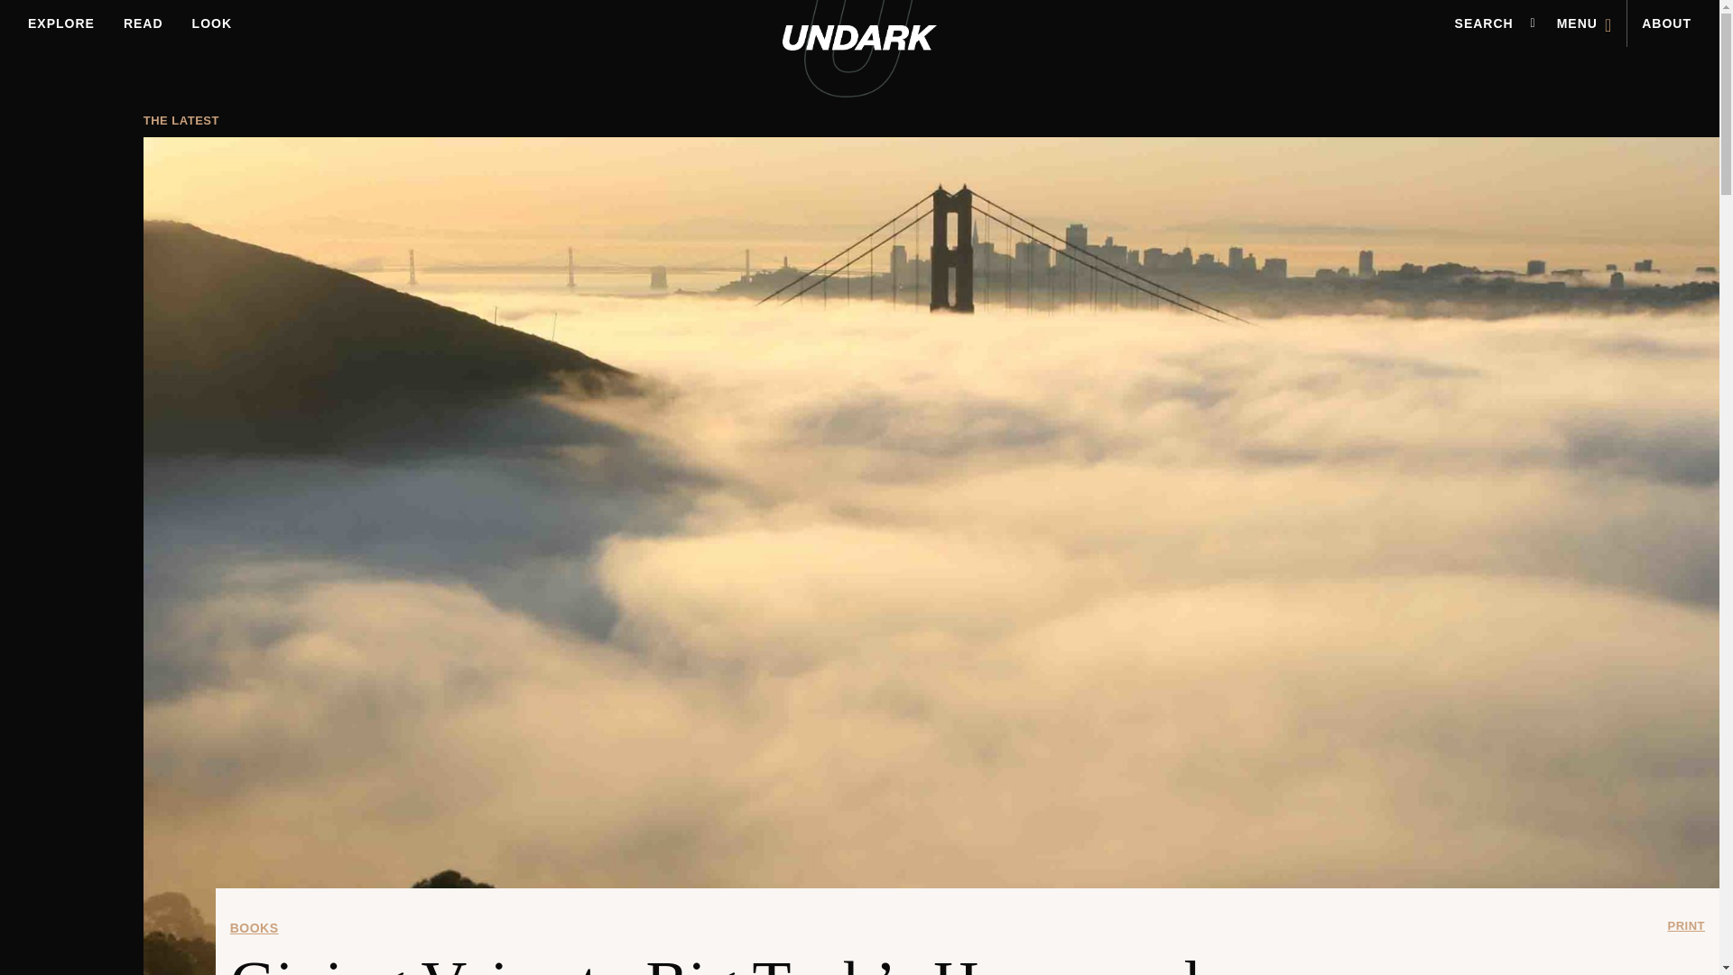 This screenshot has width=1733, height=975. I want to click on LOOK, so click(211, 23).